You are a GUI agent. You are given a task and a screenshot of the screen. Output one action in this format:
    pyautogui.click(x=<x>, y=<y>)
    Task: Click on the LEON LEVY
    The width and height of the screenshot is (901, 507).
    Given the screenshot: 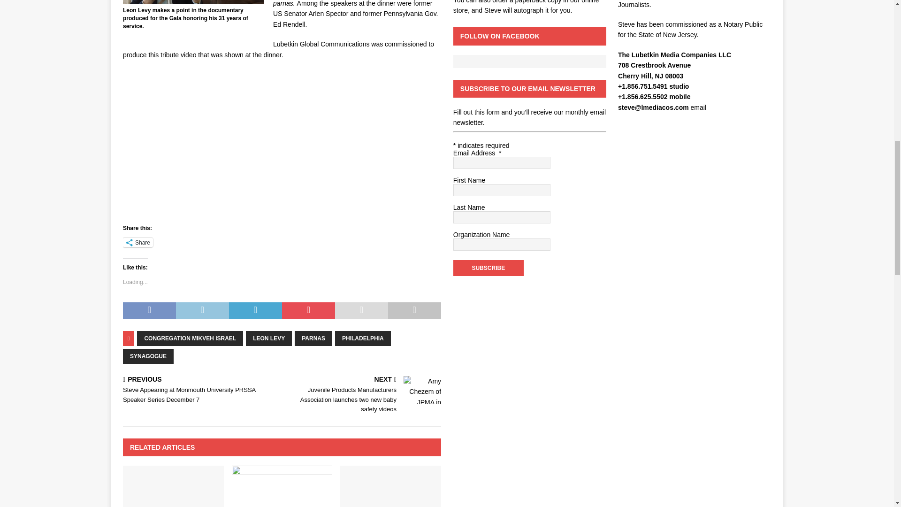 What is the action you would take?
    pyautogui.click(x=269, y=338)
    